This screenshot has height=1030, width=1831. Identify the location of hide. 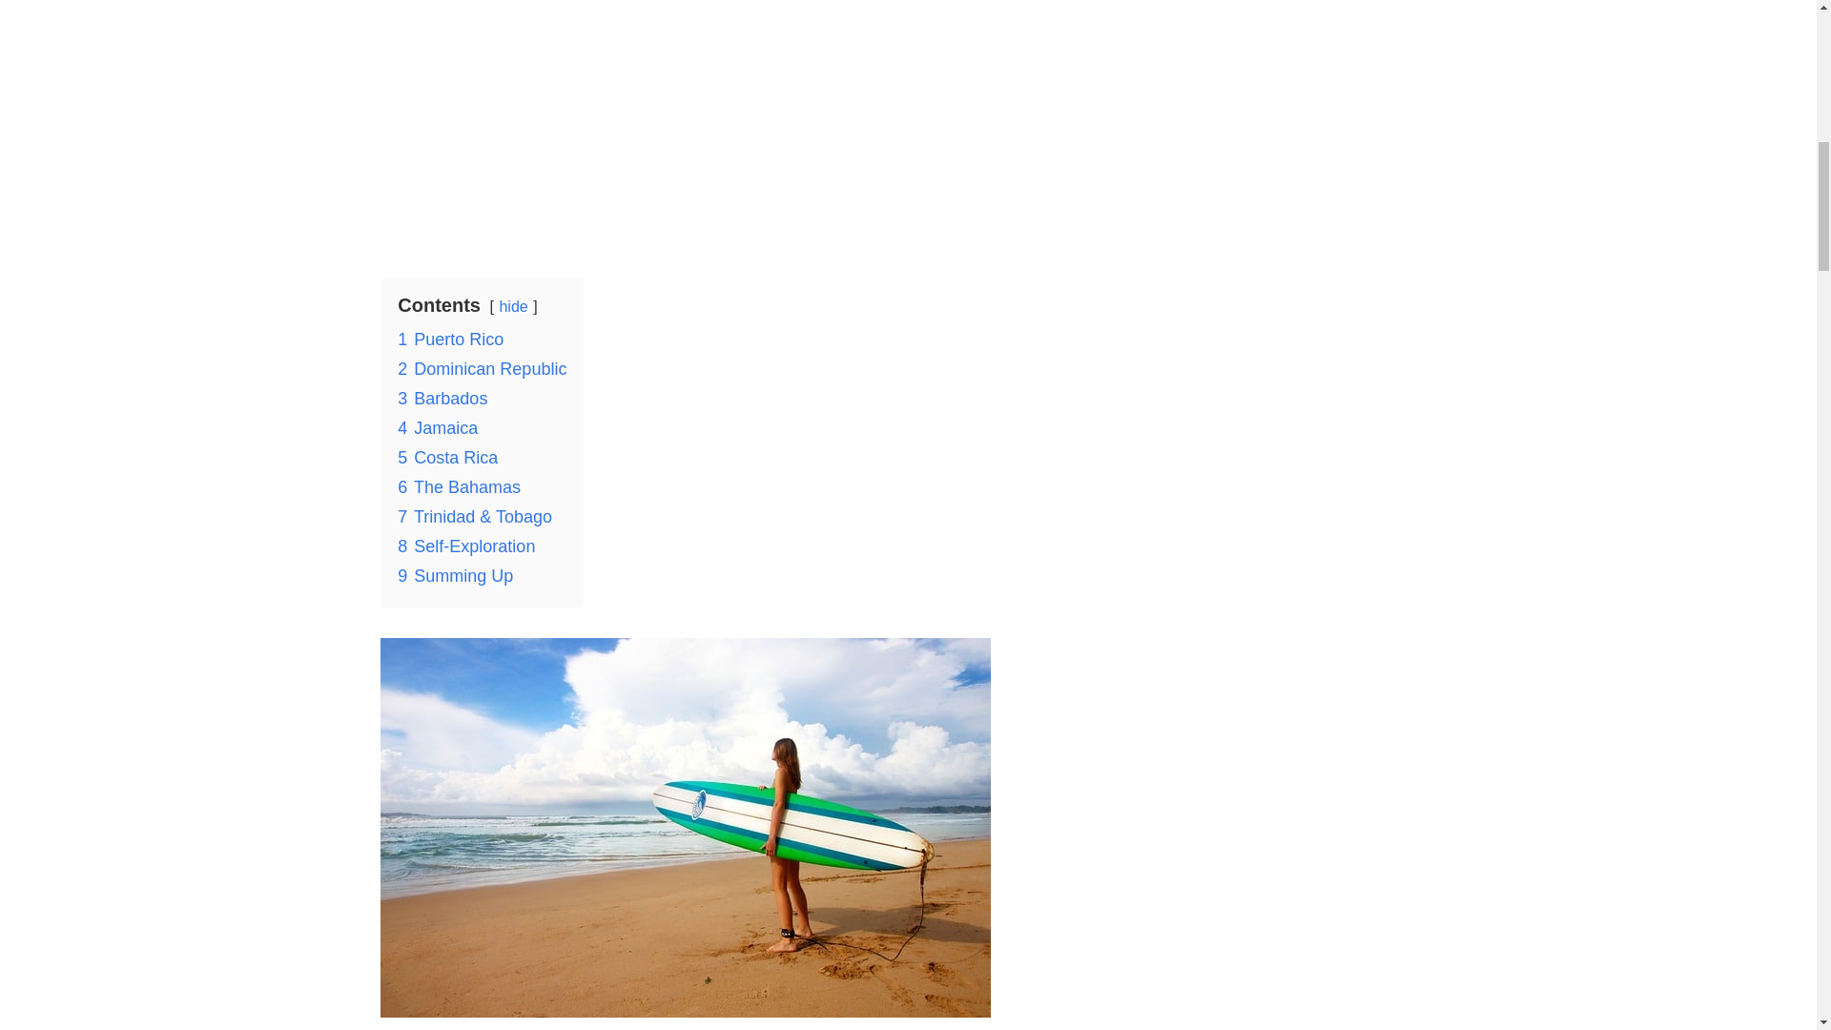
(512, 307).